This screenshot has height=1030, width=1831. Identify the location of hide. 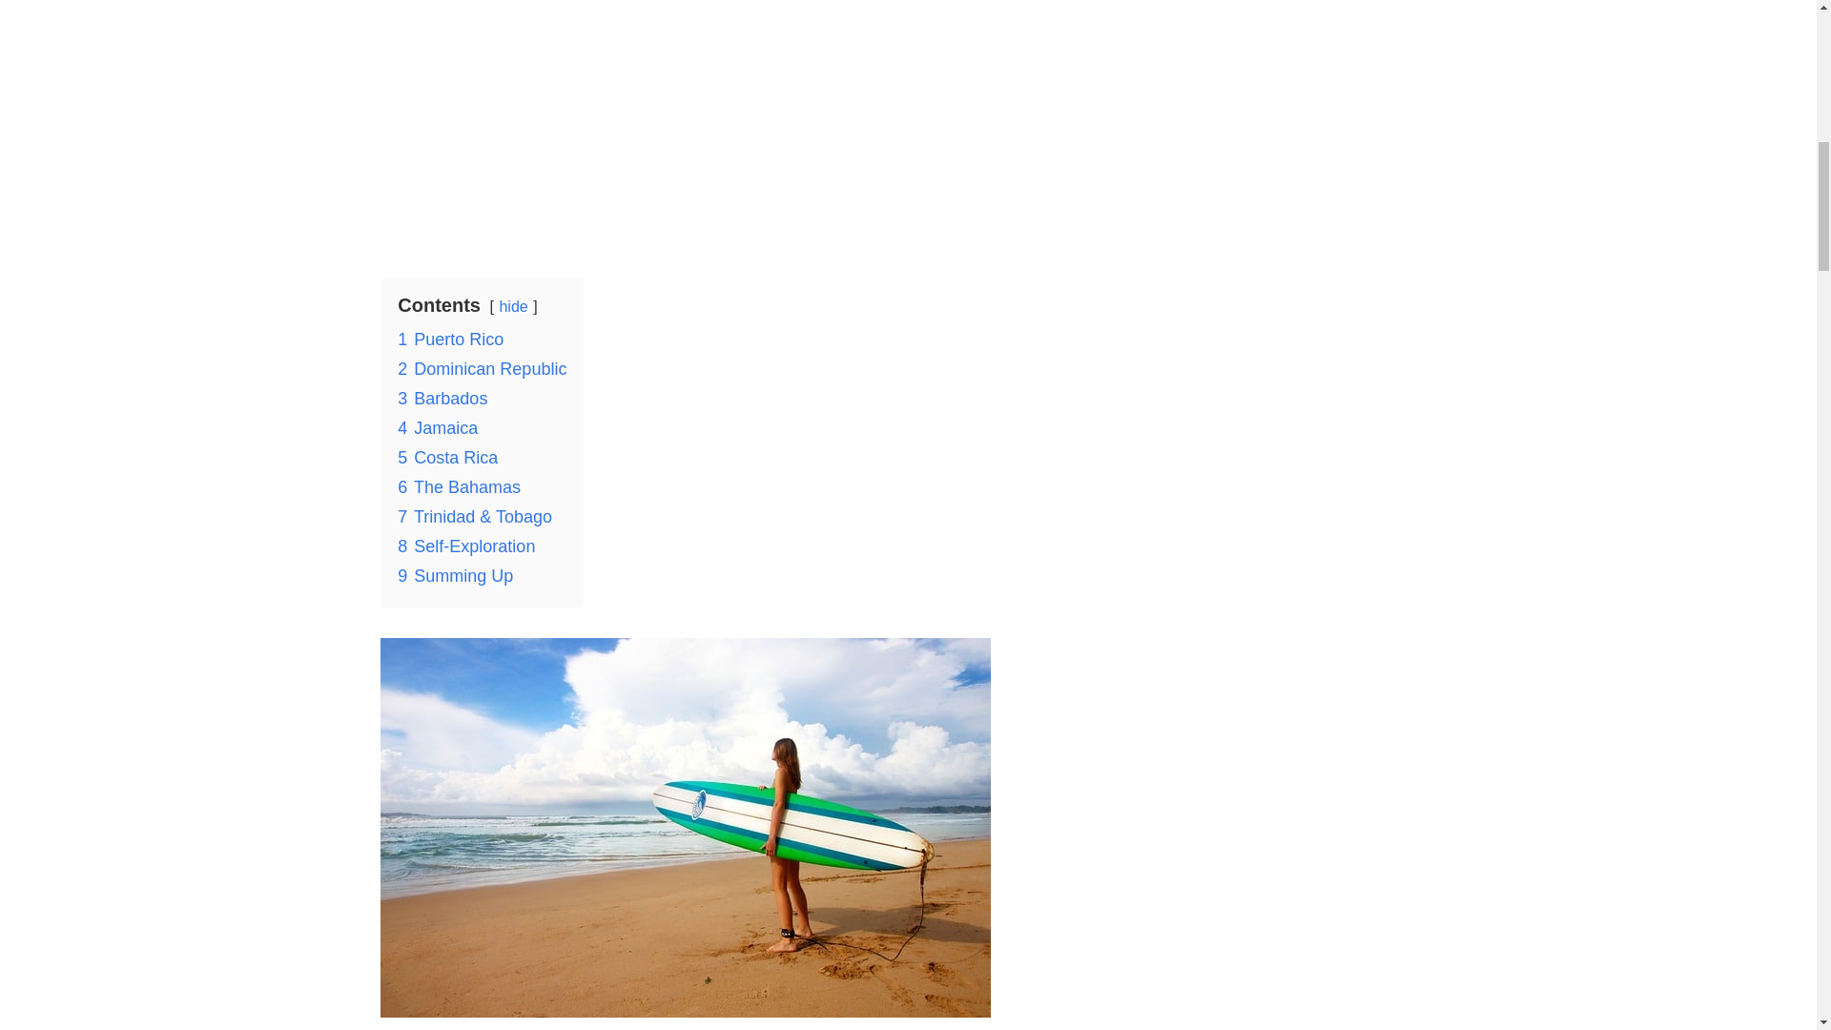
(512, 307).